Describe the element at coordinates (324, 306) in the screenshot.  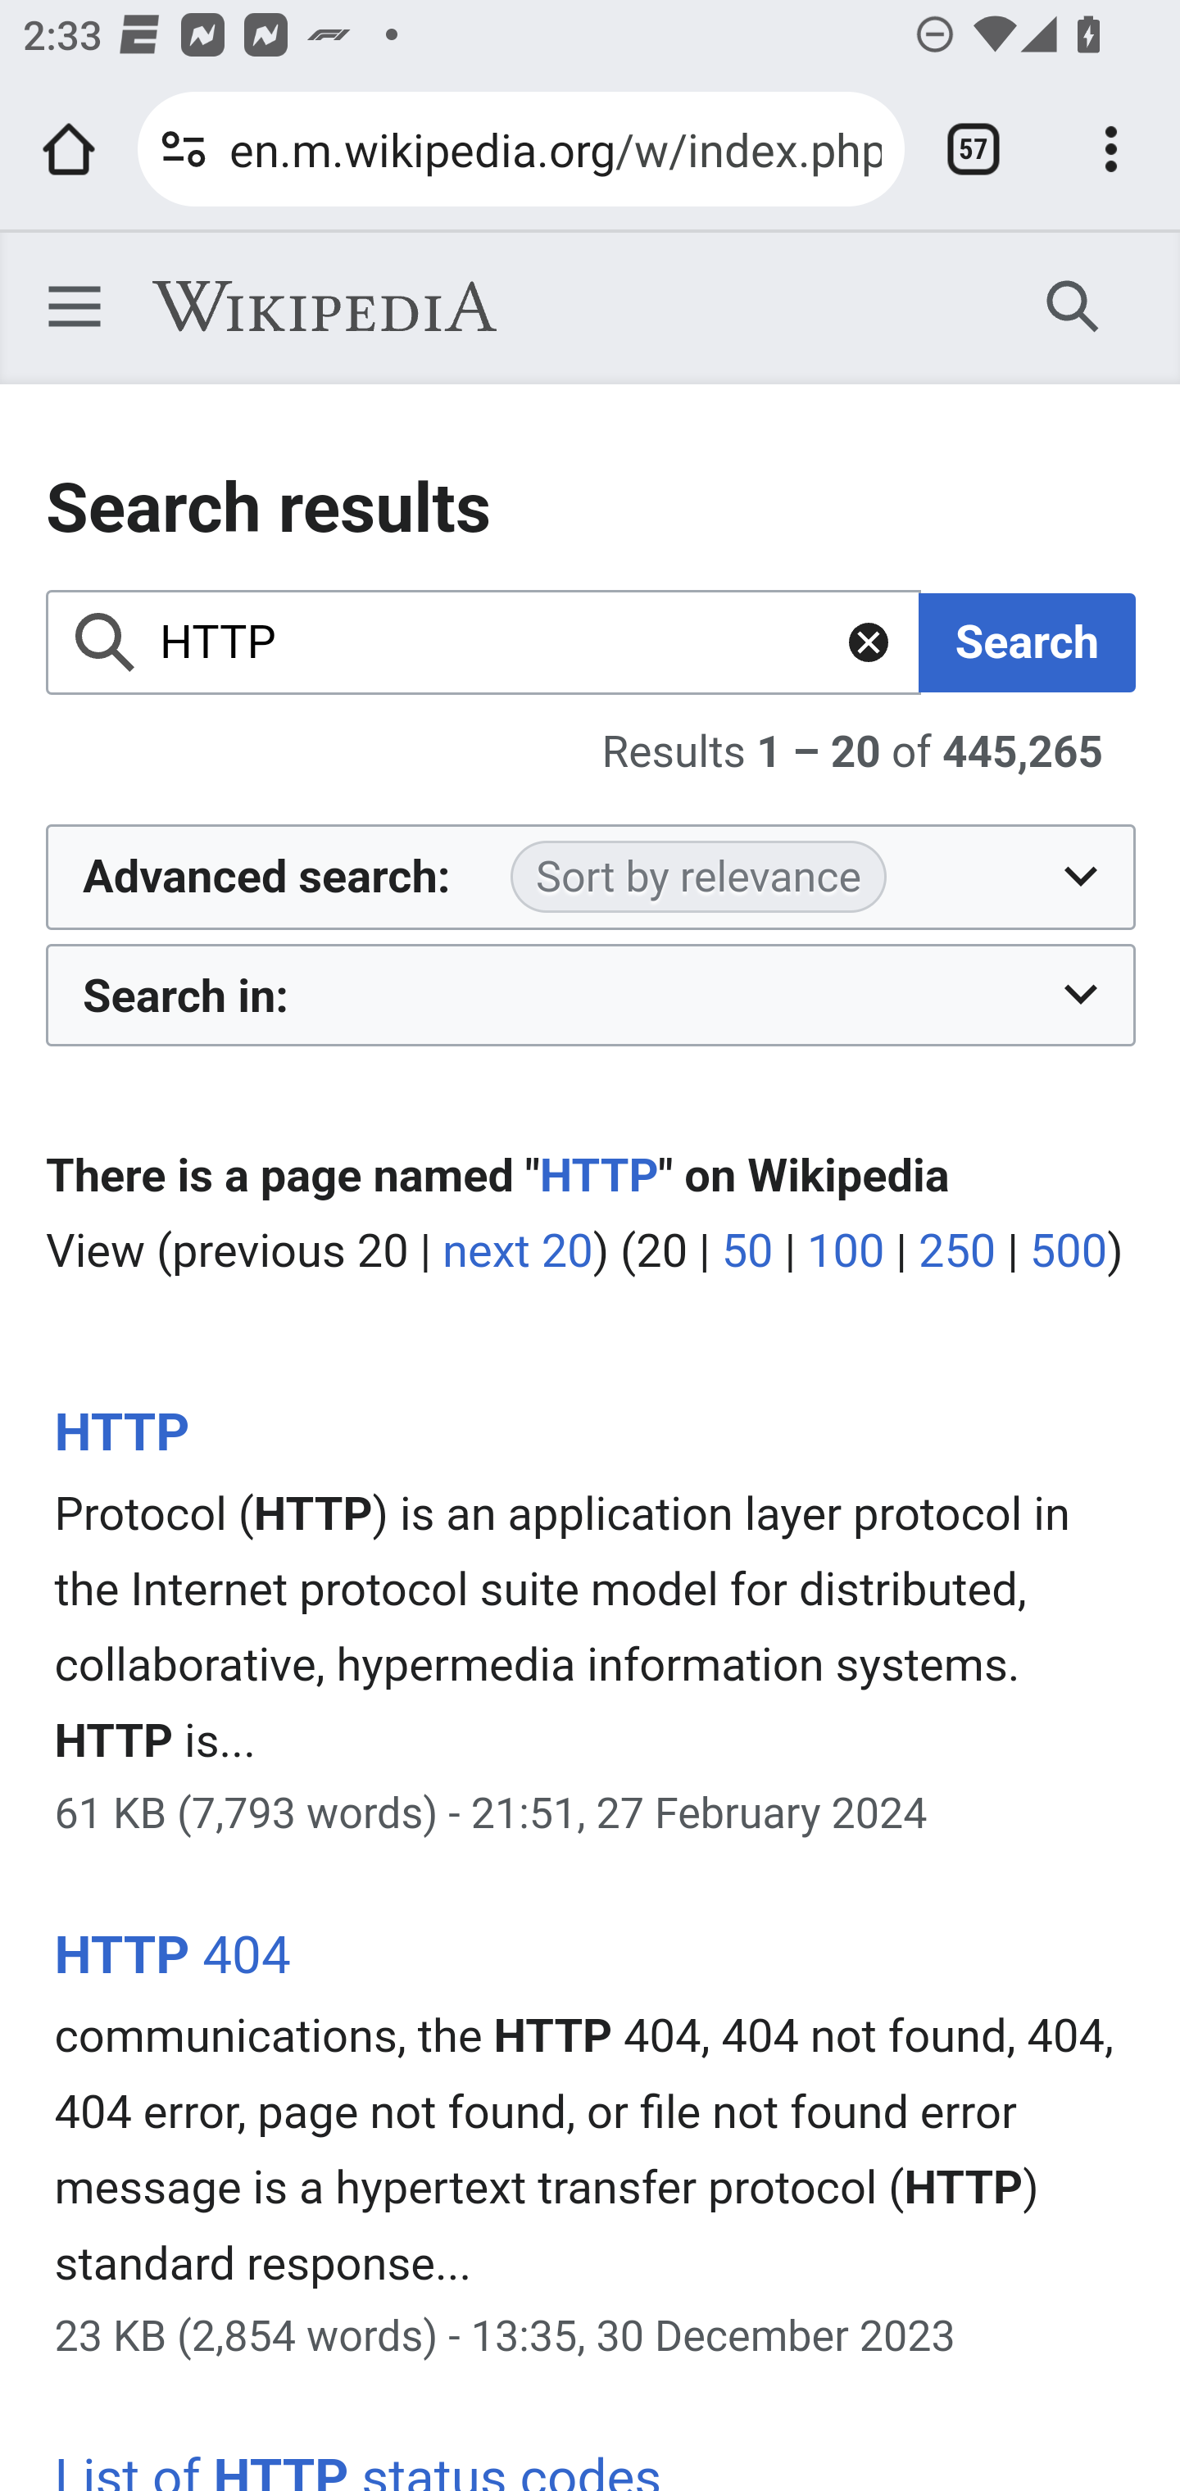
I see `Wikipedia` at that location.